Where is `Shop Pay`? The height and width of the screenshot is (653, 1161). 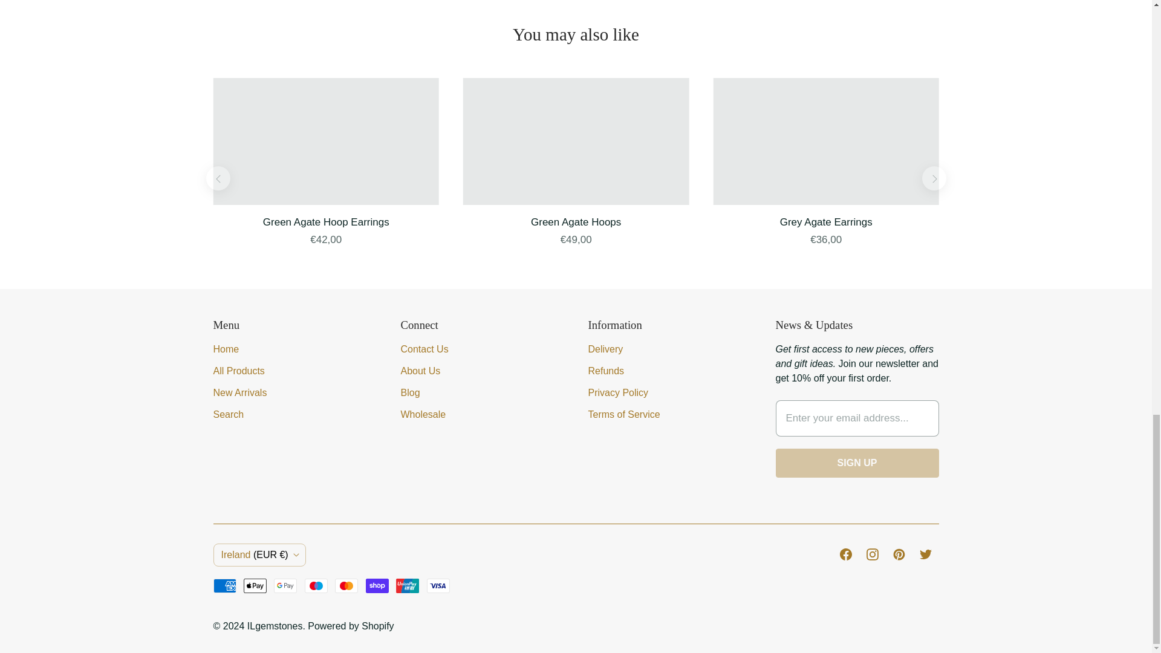 Shop Pay is located at coordinates (377, 585).